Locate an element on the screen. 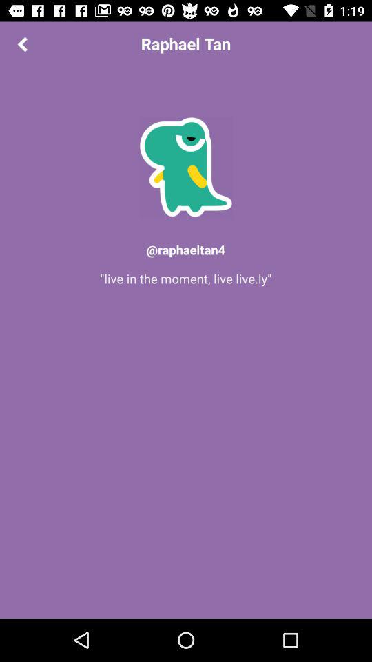 This screenshot has height=662, width=372. back button is located at coordinates (22, 44).